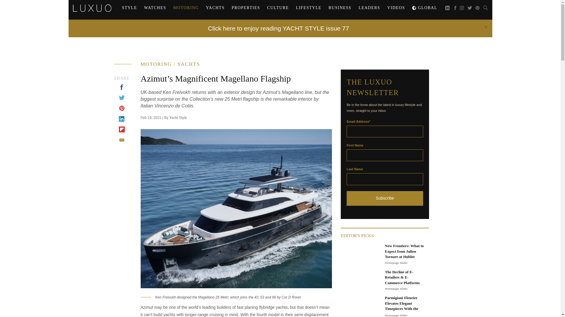  Describe the element at coordinates (186, 8) in the screenshot. I see `MOTORING` at that location.